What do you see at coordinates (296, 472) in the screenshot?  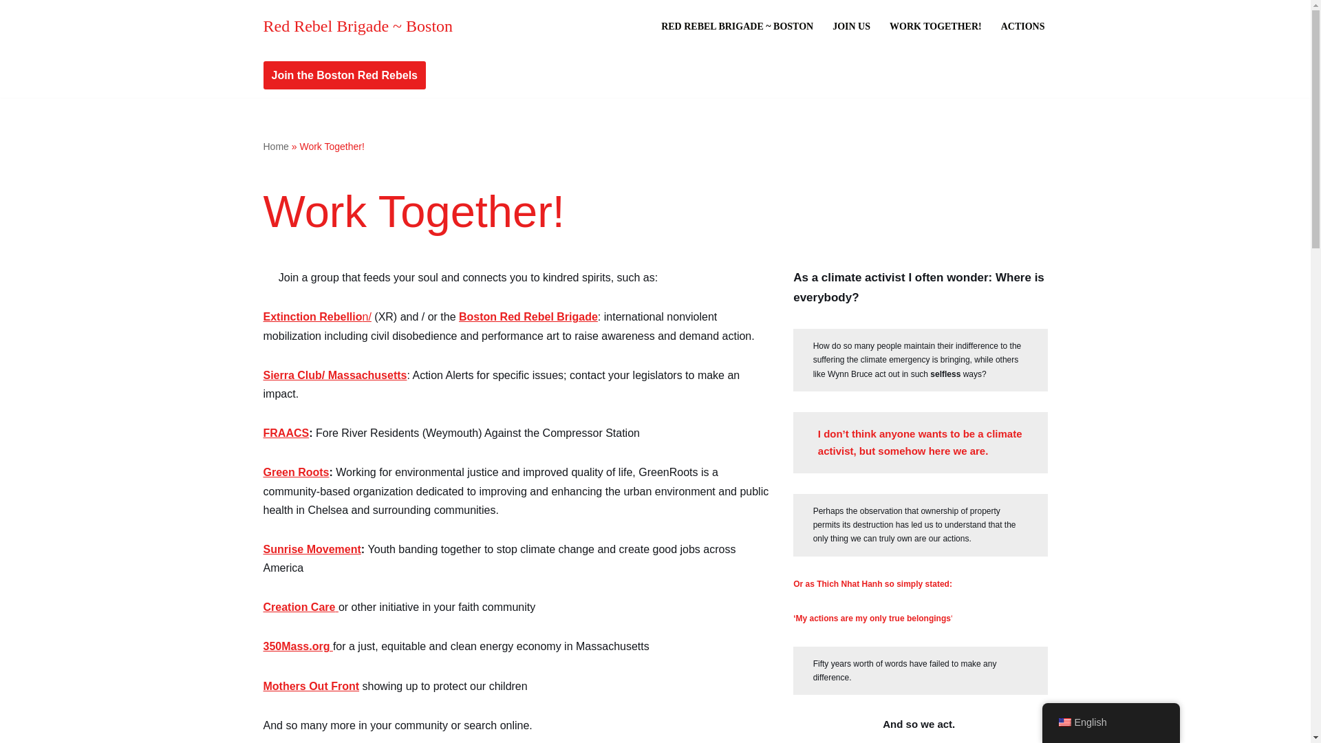 I see `Green Roots` at bounding box center [296, 472].